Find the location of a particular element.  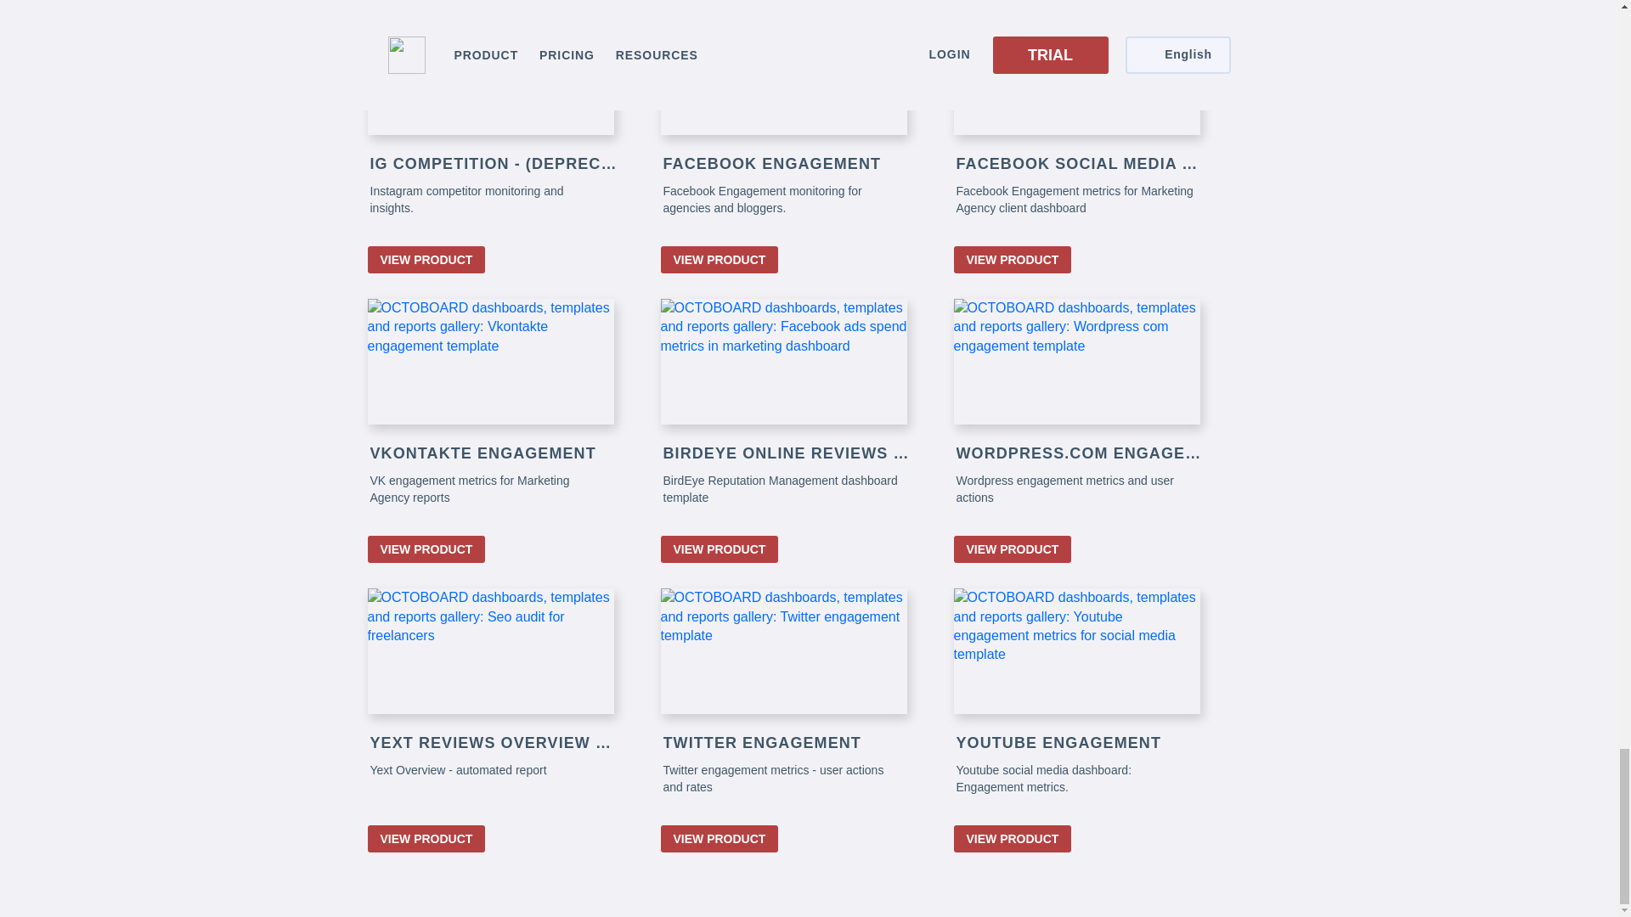

VIEW PRODUCT is located at coordinates (1012, 260).